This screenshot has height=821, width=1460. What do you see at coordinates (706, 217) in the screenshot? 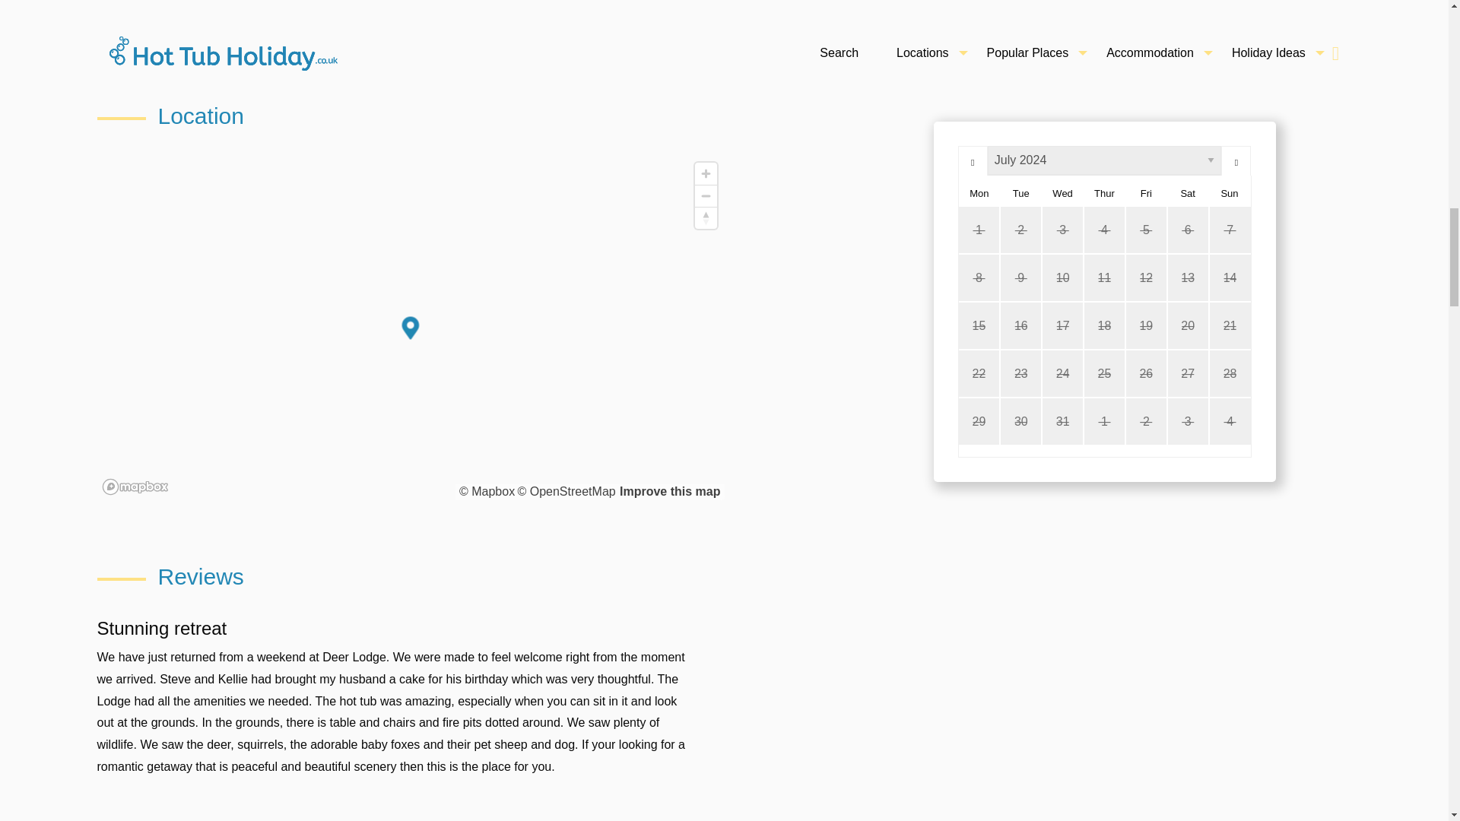
I see `Reset bearing to north` at bounding box center [706, 217].